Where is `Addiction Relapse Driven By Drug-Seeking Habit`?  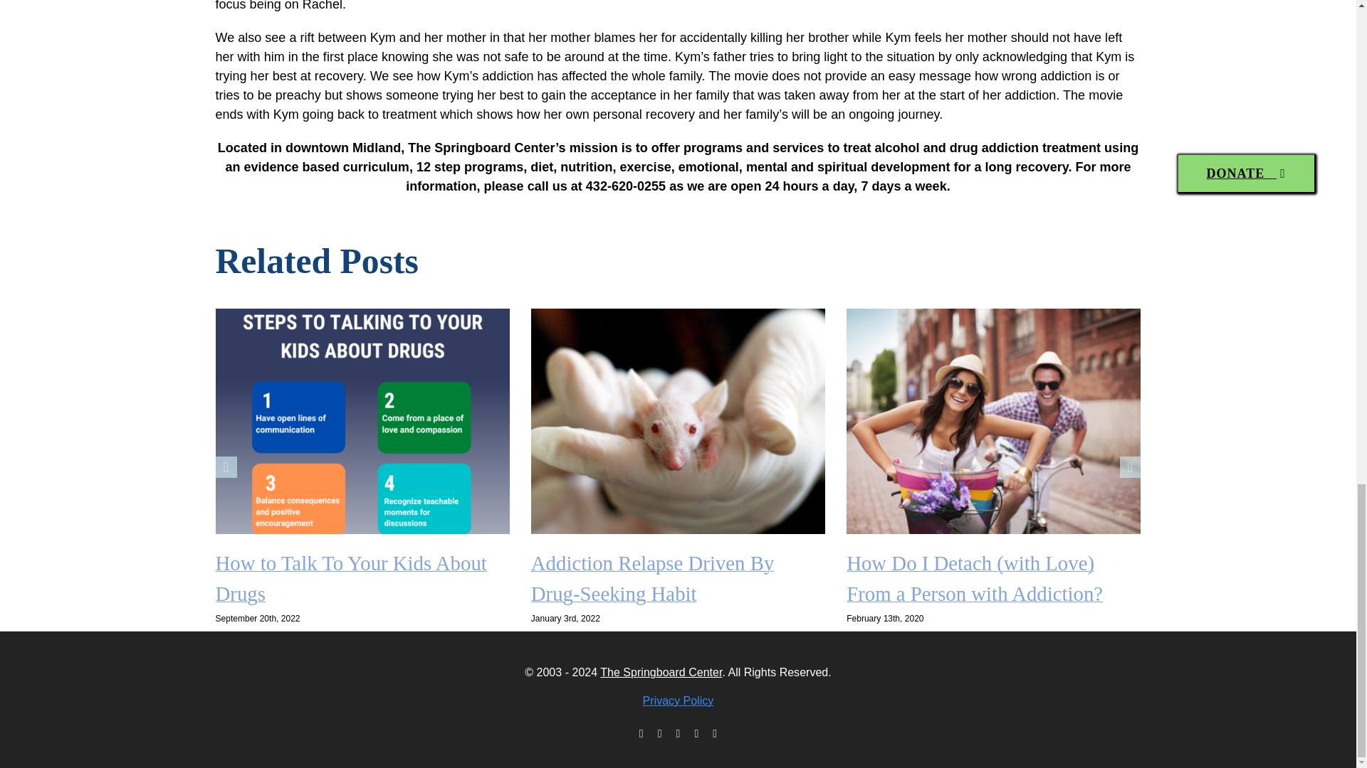
Addiction Relapse Driven By Drug-Seeking Habit is located at coordinates (653, 579).